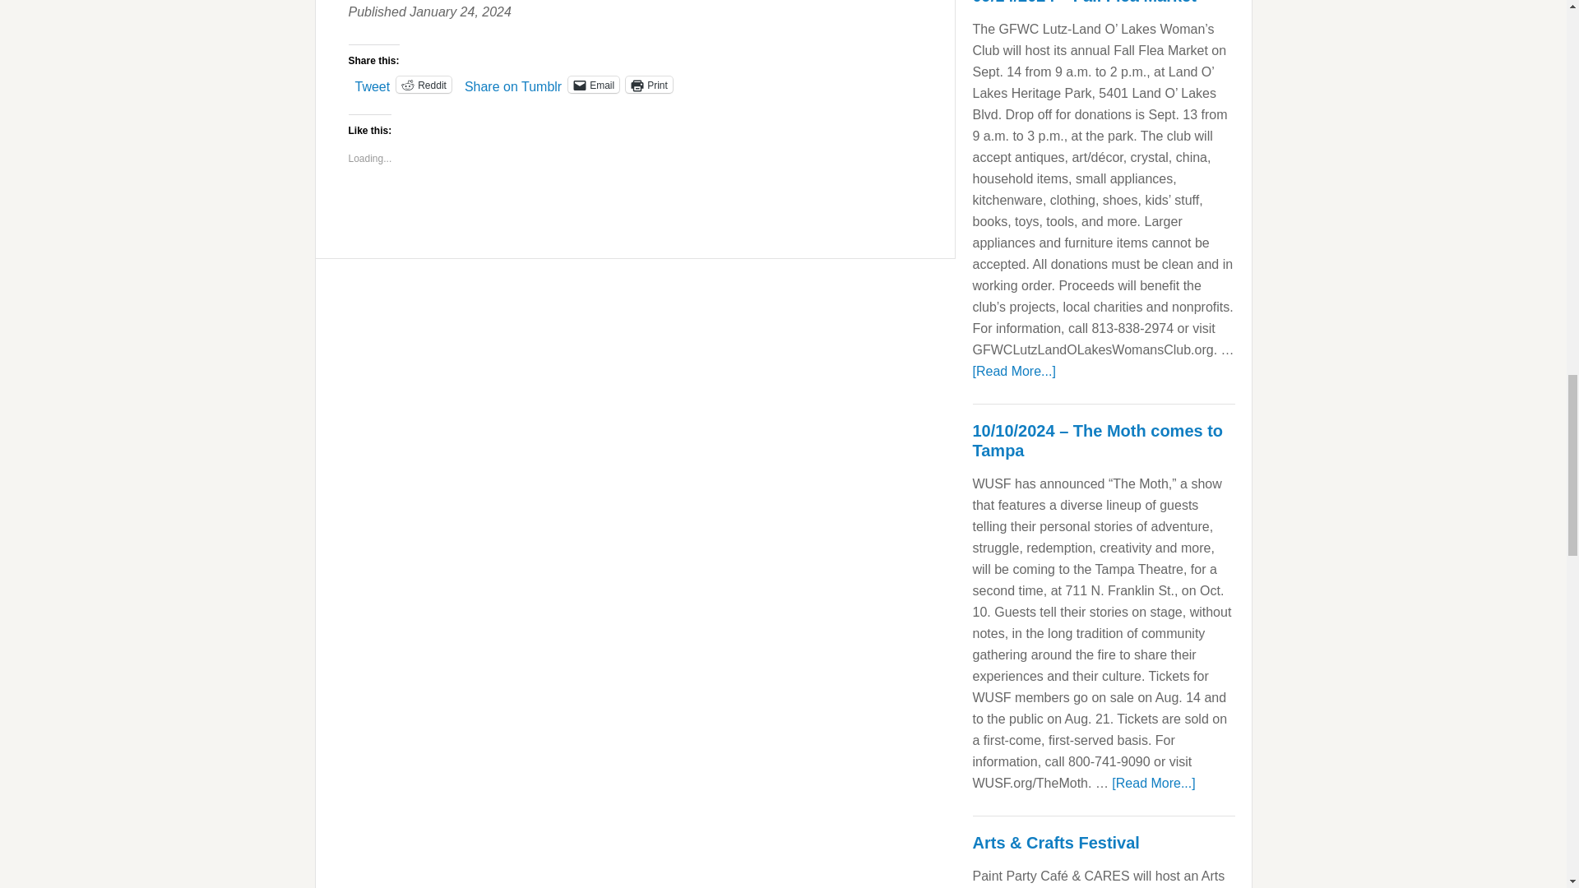 The height and width of the screenshot is (888, 1579). What do you see at coordinates (424, 84) in the screenshot?
I see `Click to share on Reddit` at bounding box center [424, 84].